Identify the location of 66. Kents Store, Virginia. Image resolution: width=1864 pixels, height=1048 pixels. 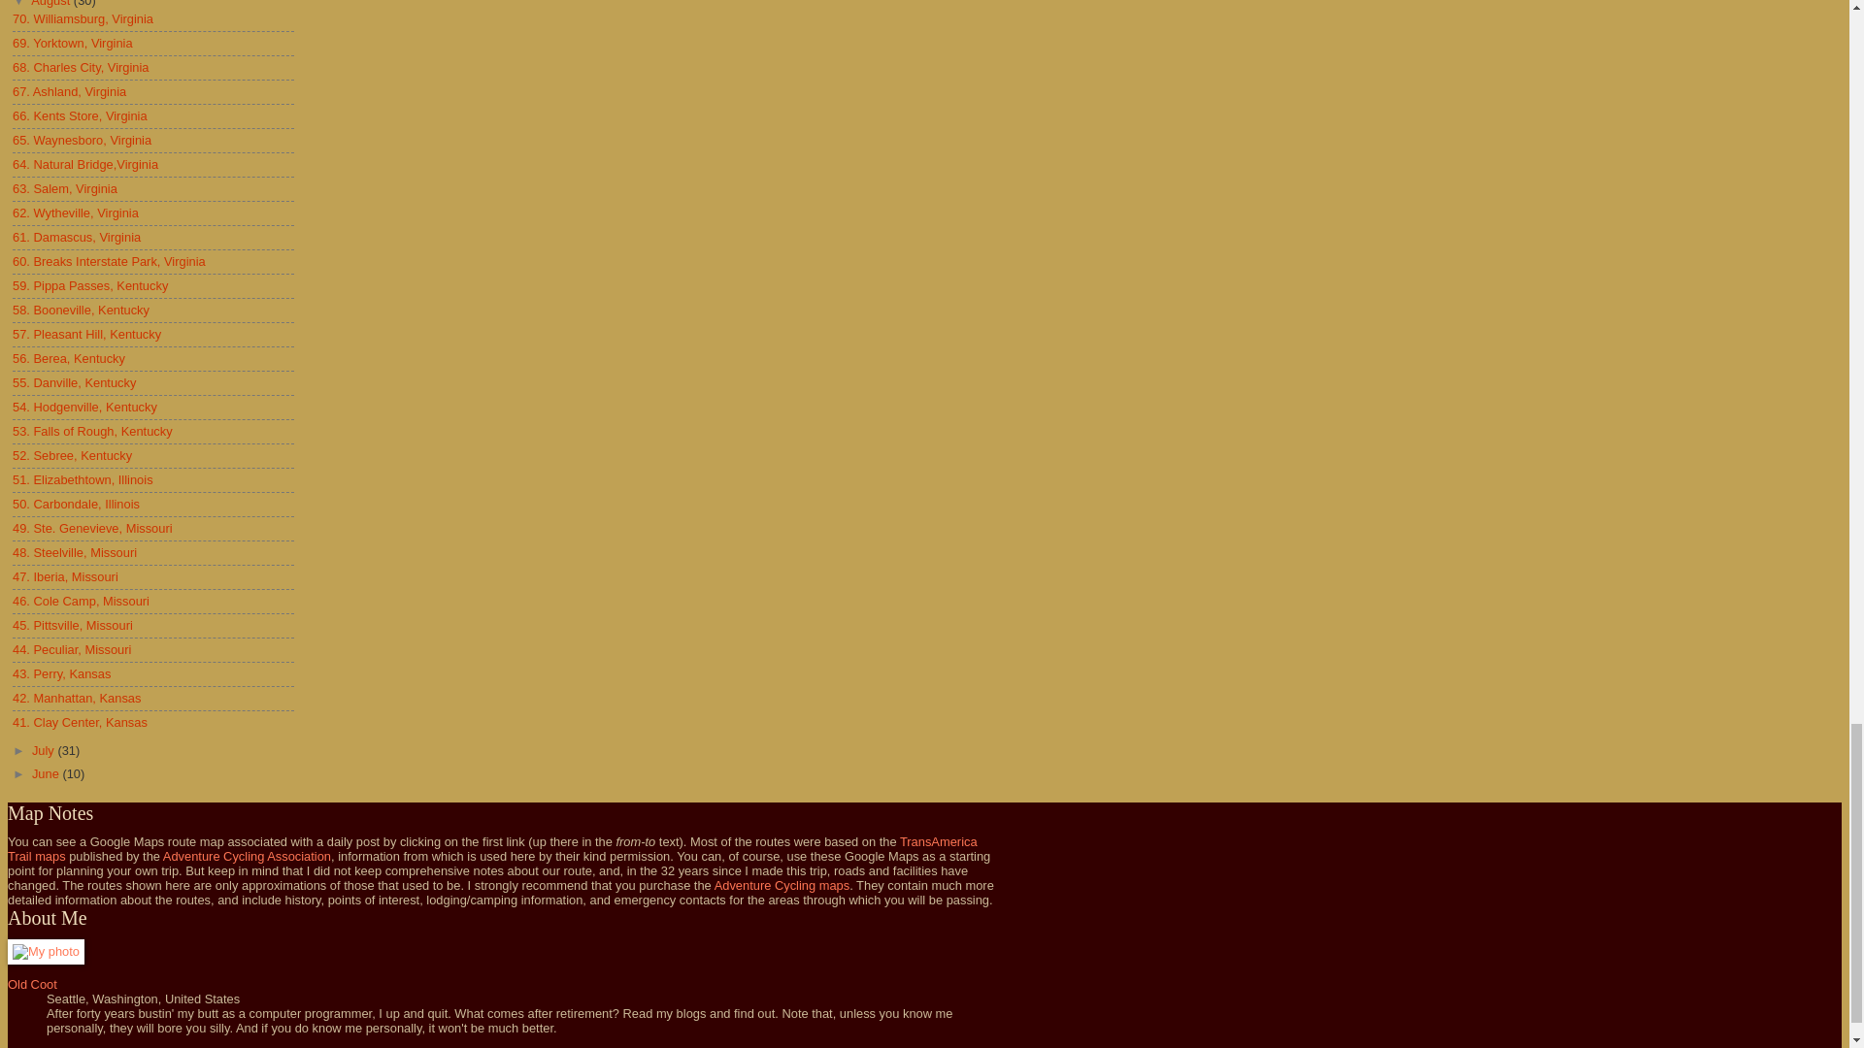
(80, 116).